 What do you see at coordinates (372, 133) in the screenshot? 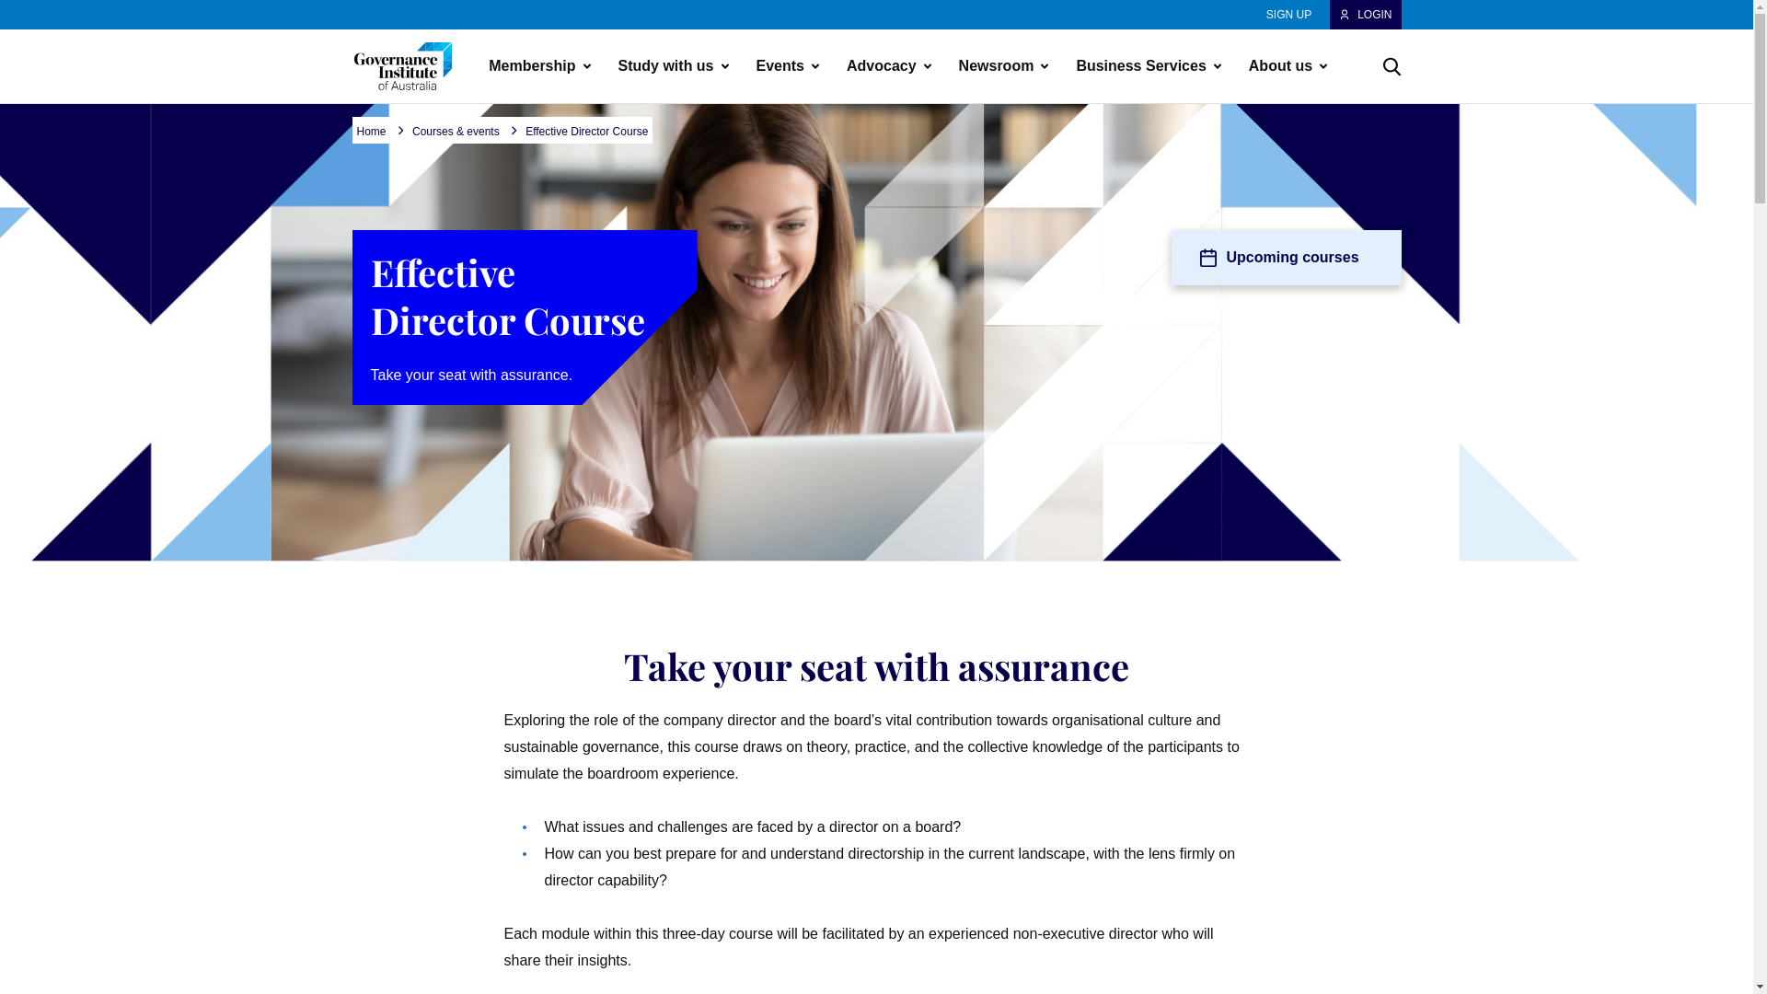
I see `Home` at bounding box center [372, 133].